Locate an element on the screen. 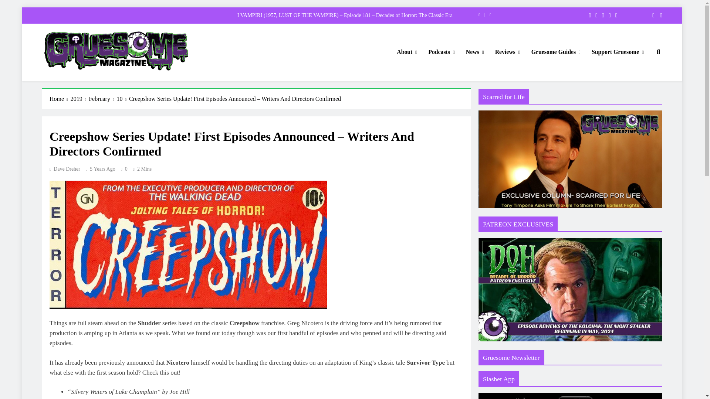 The width and height of the screenshot is (710, 399). Podcasts is located at coordinates (441, 52).